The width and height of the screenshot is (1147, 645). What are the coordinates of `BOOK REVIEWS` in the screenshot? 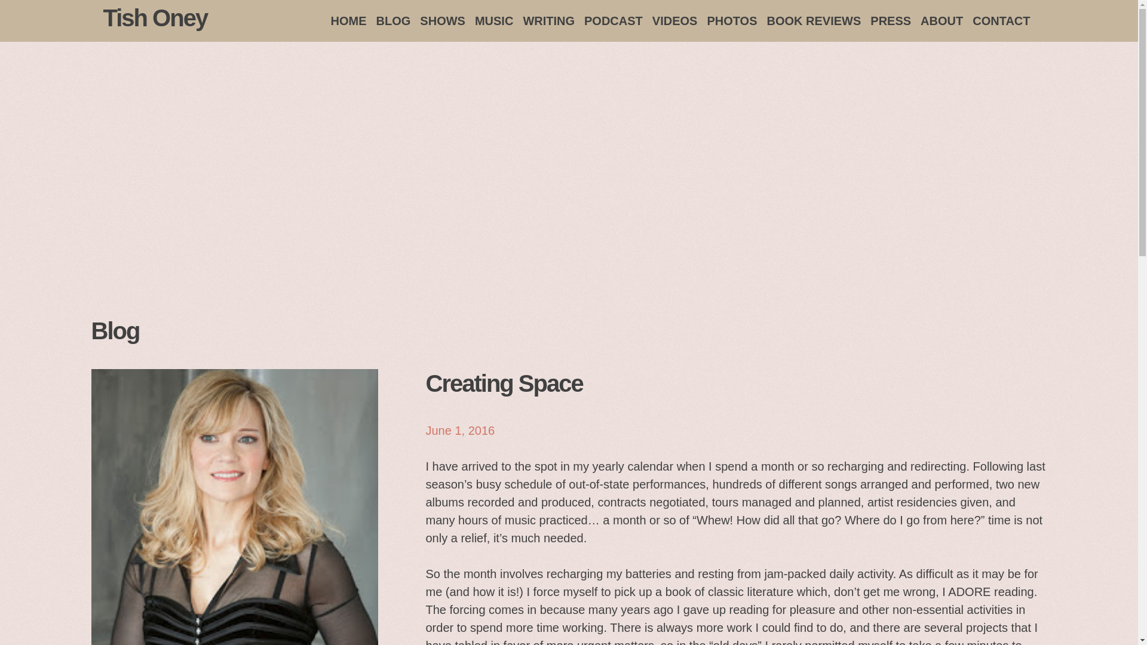 It's located at (814, 21).